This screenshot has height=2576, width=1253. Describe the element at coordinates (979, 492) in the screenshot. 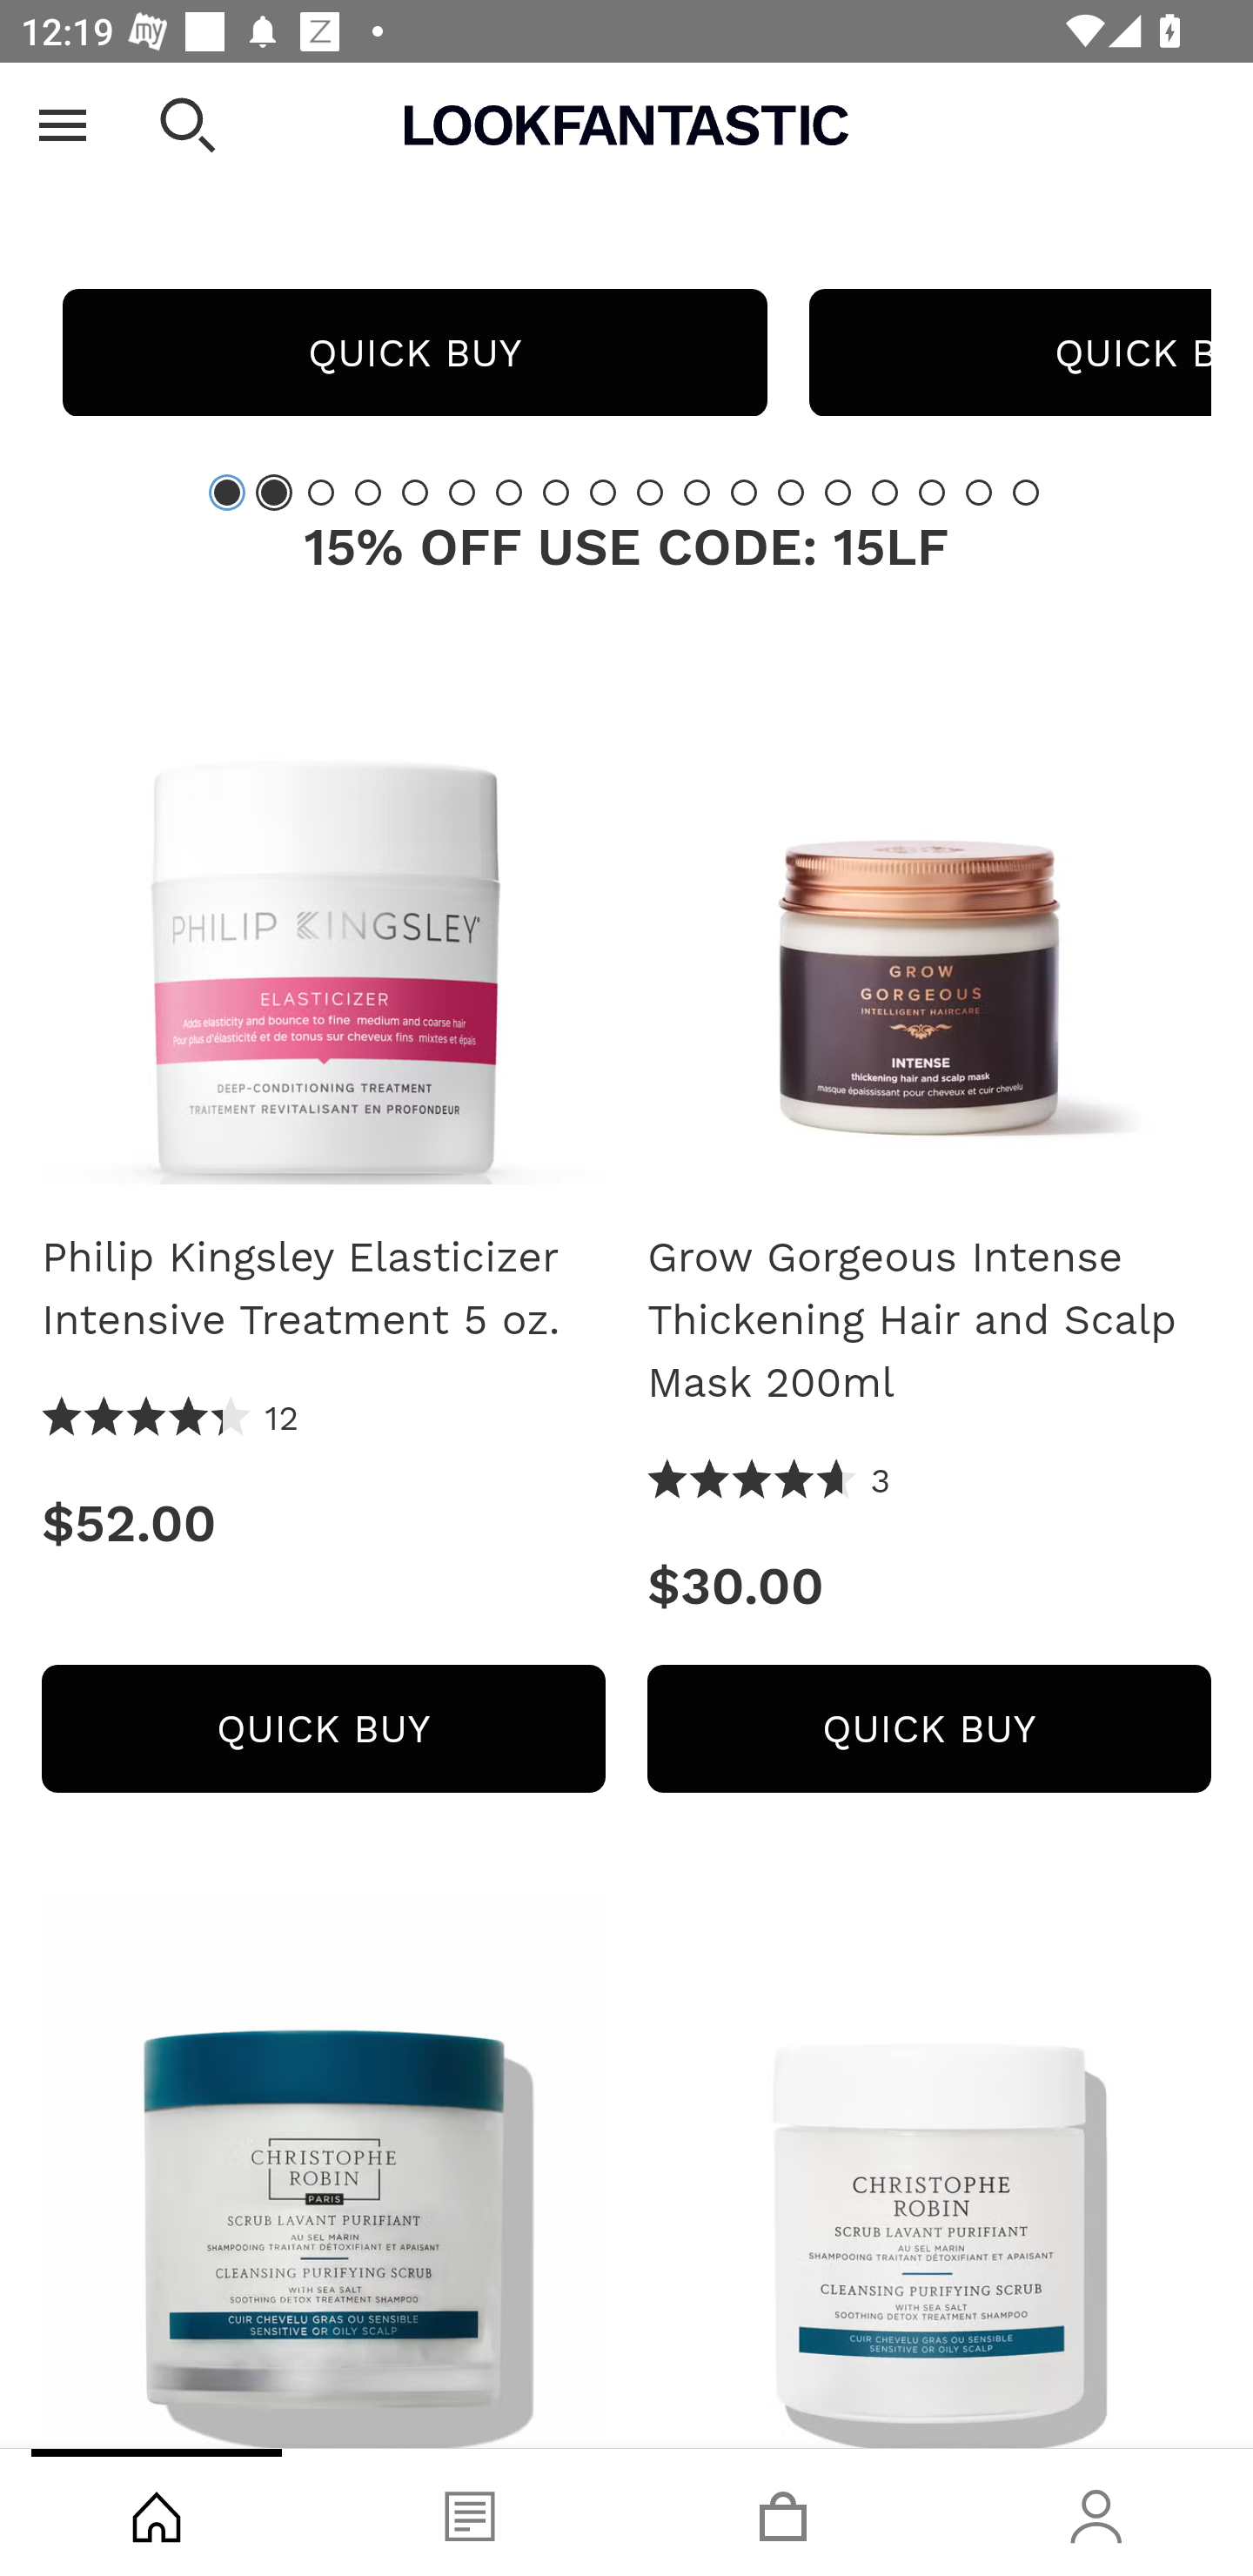

I see `Slide 17` at that location.